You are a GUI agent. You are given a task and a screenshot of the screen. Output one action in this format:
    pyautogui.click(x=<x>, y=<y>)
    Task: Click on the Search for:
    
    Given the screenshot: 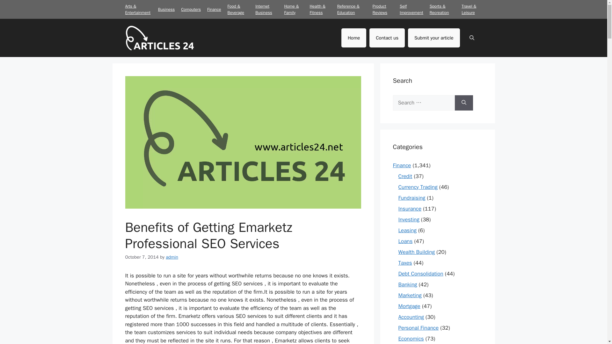 What is the action you would take?
    pyautogui.click(x=424, y=103)
    